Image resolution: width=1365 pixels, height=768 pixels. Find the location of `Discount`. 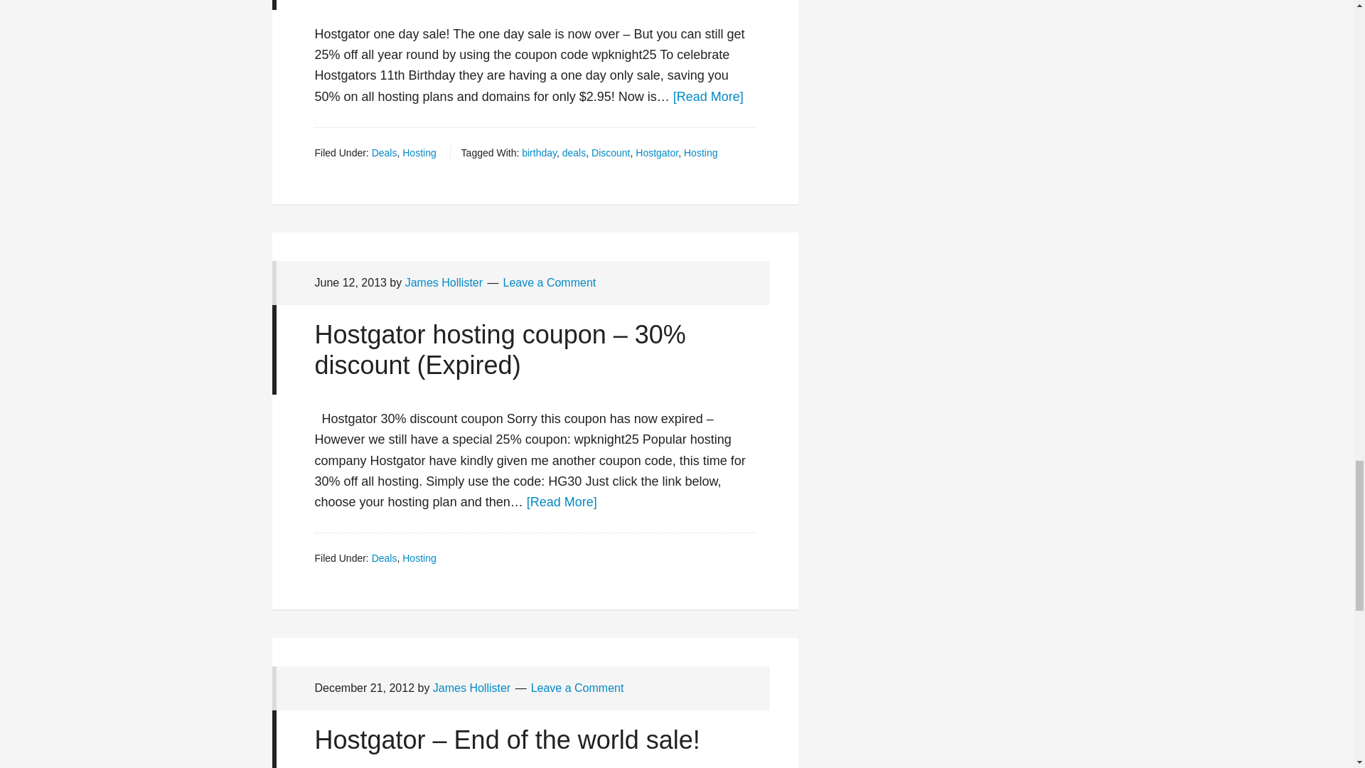

Discount is located at coordinates (610, 152).